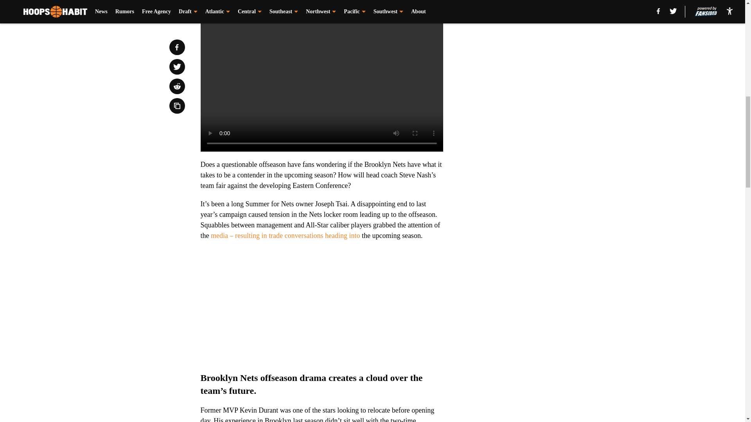  What do you see at coordinates (541, 177) in the screenshot?
I see `3rd party ad content` at bounding box center [541, 177].